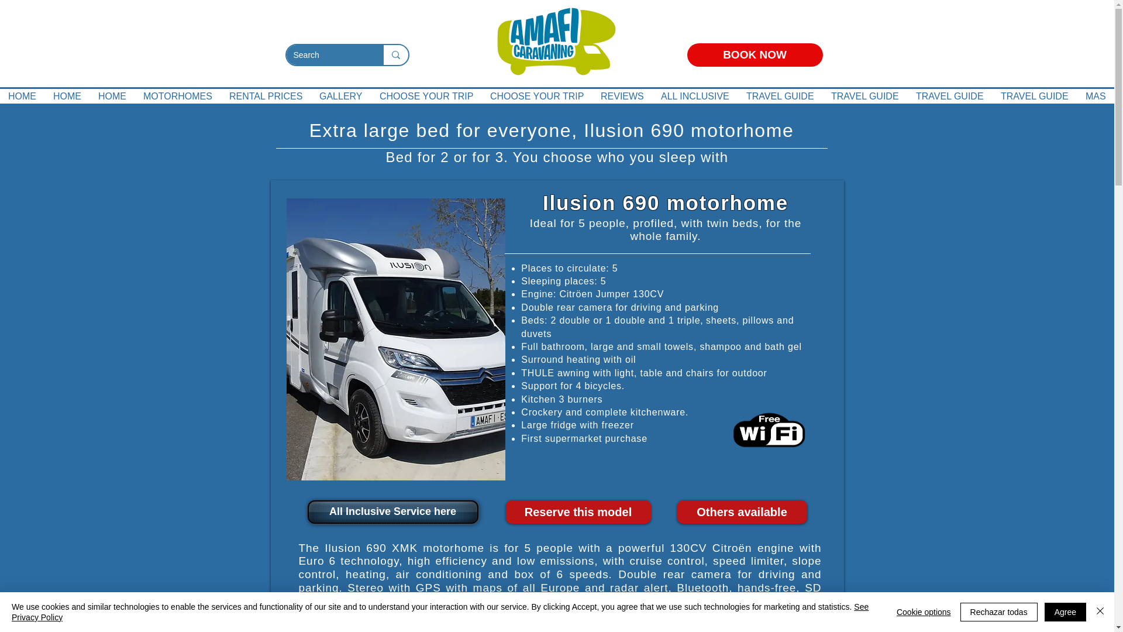 This screenshot has width=1123, height=632. What do you see at coordinates (341, 96) in the screenshot?
I see `GALLERY` at bounding box center [341, 96].